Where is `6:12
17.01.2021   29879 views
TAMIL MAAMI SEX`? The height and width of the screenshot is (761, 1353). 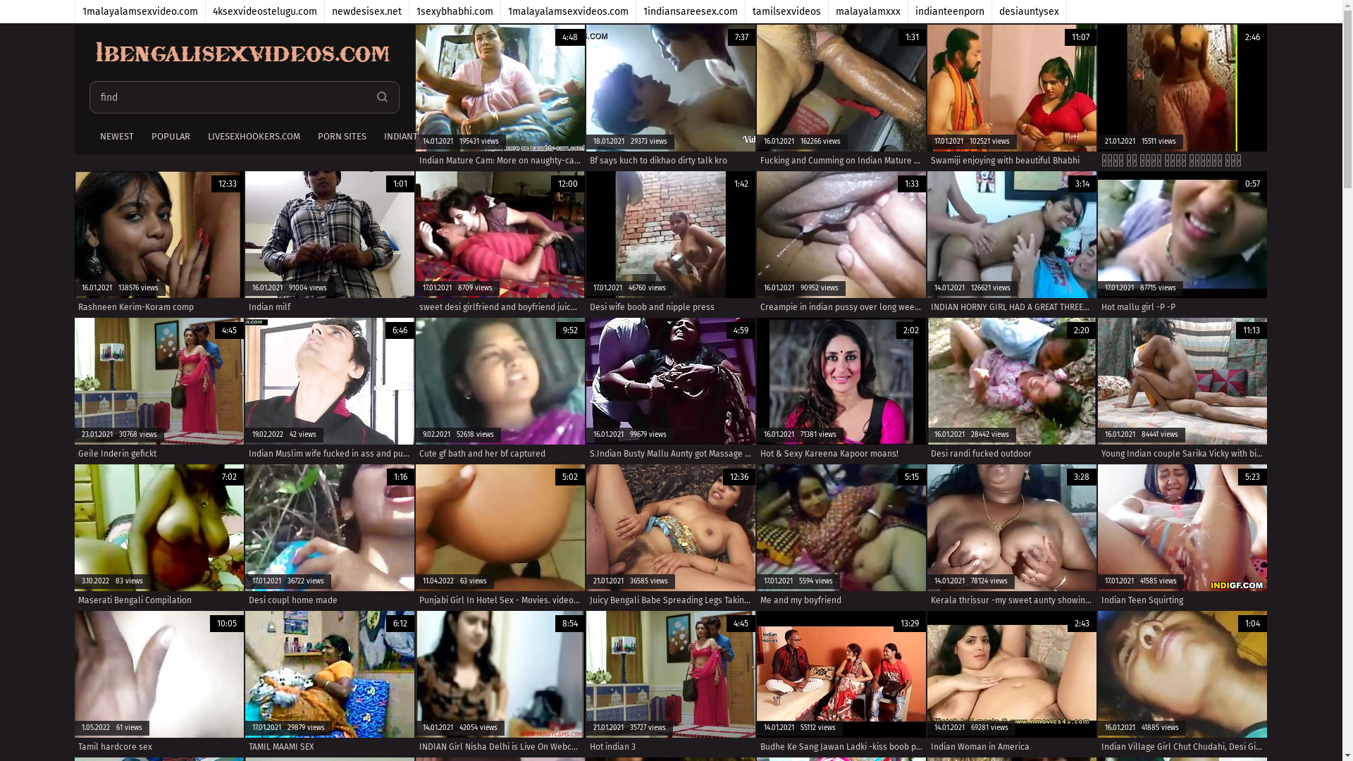 6:12
17.01.2021   29879 views
TAMIL MAAMI SEX is located at coordinates (330, 683).